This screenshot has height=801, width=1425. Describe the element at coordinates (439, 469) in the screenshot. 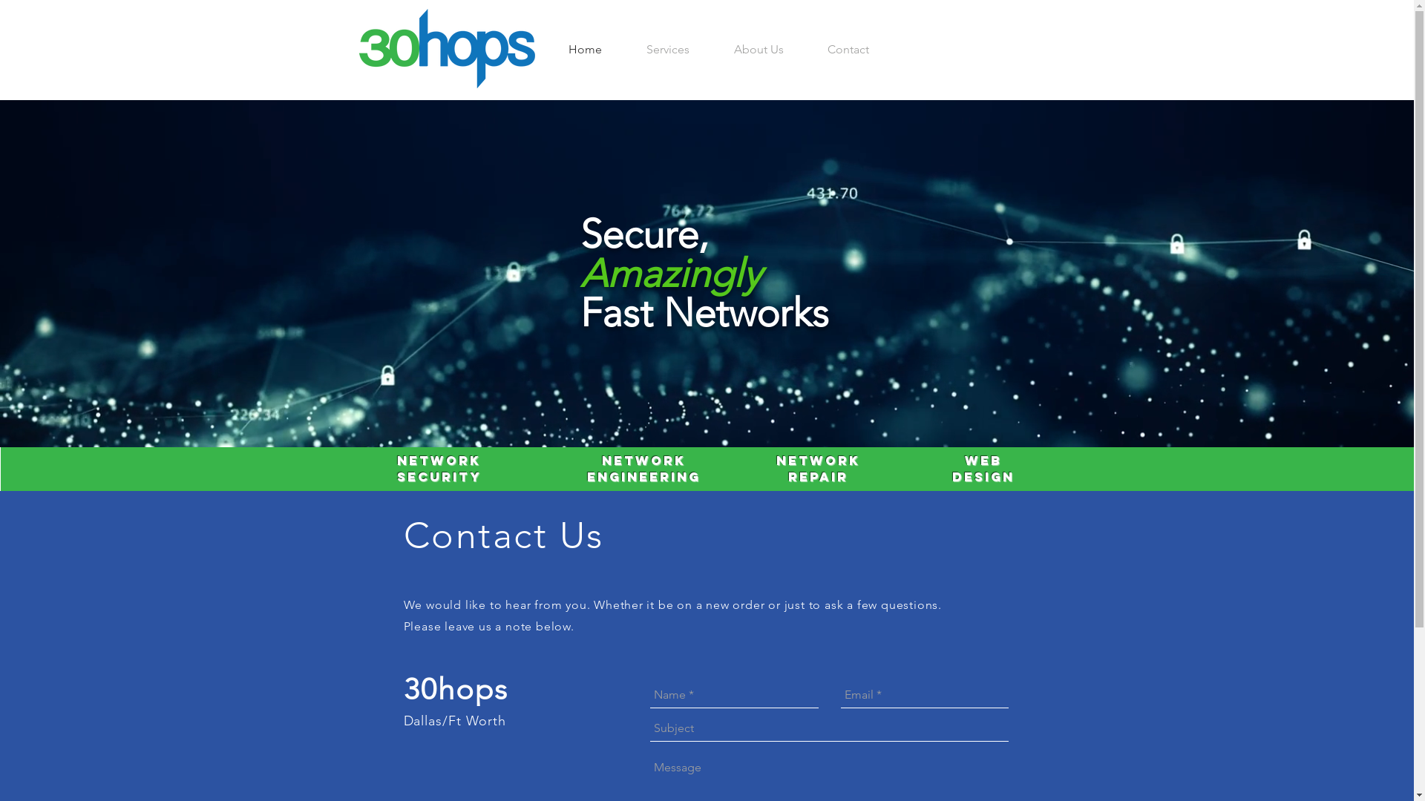

I see `Network security` at that location.